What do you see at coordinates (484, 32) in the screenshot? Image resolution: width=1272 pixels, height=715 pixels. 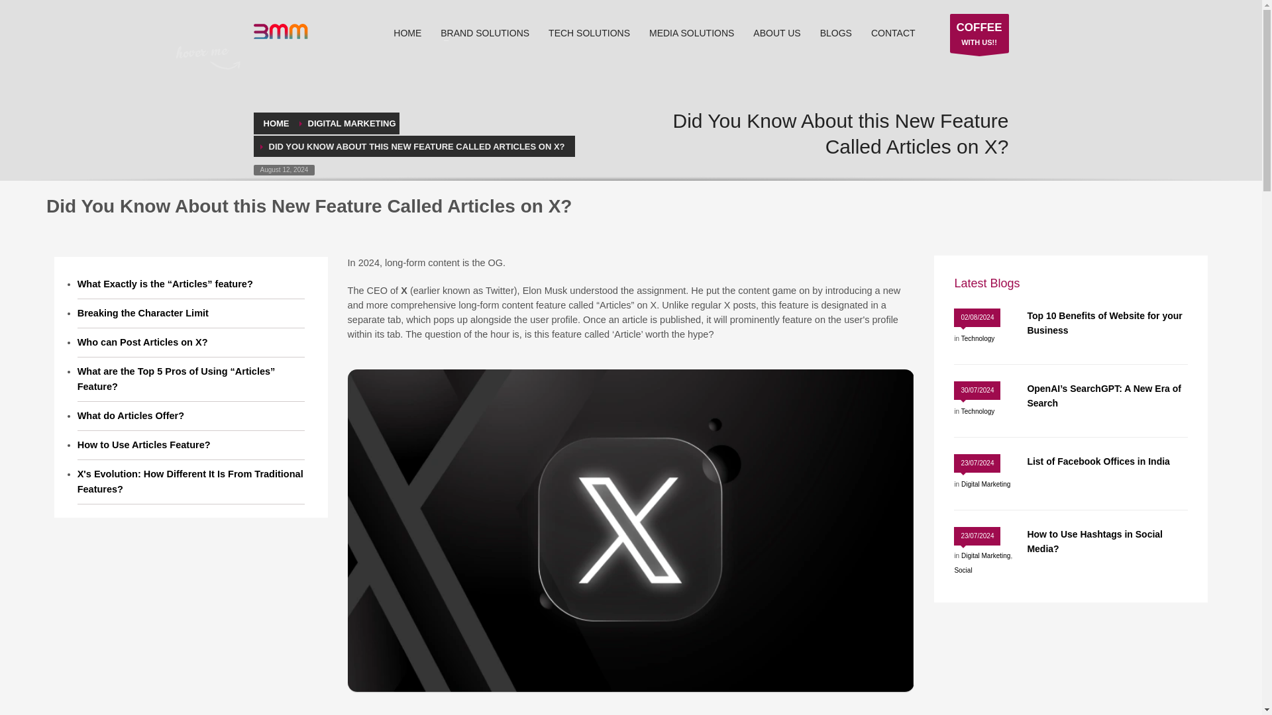 I see `BRAND SOLUTIONS` at bounding box center [484, 32].